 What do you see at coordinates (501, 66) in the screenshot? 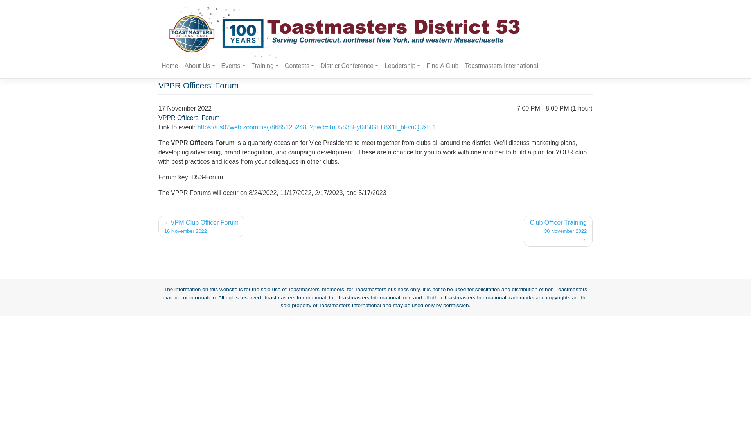
I see `Home` at bounding box center [501, 66].